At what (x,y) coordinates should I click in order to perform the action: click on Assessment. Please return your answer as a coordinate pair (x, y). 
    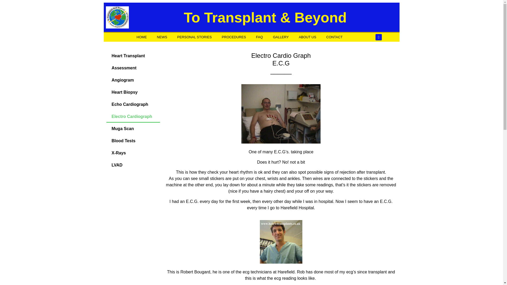
    Looking at the image, I should click on (133, 68).